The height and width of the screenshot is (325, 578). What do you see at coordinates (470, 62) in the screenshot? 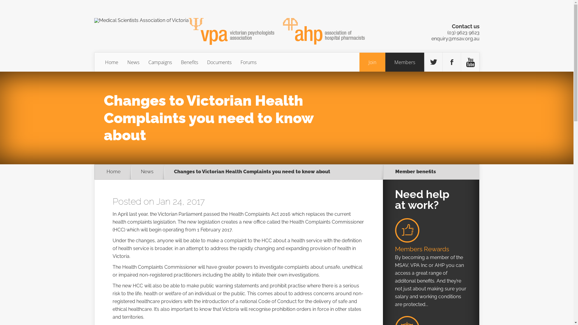
I see `Follow us on YouTube` at bounding box center [470, 62].